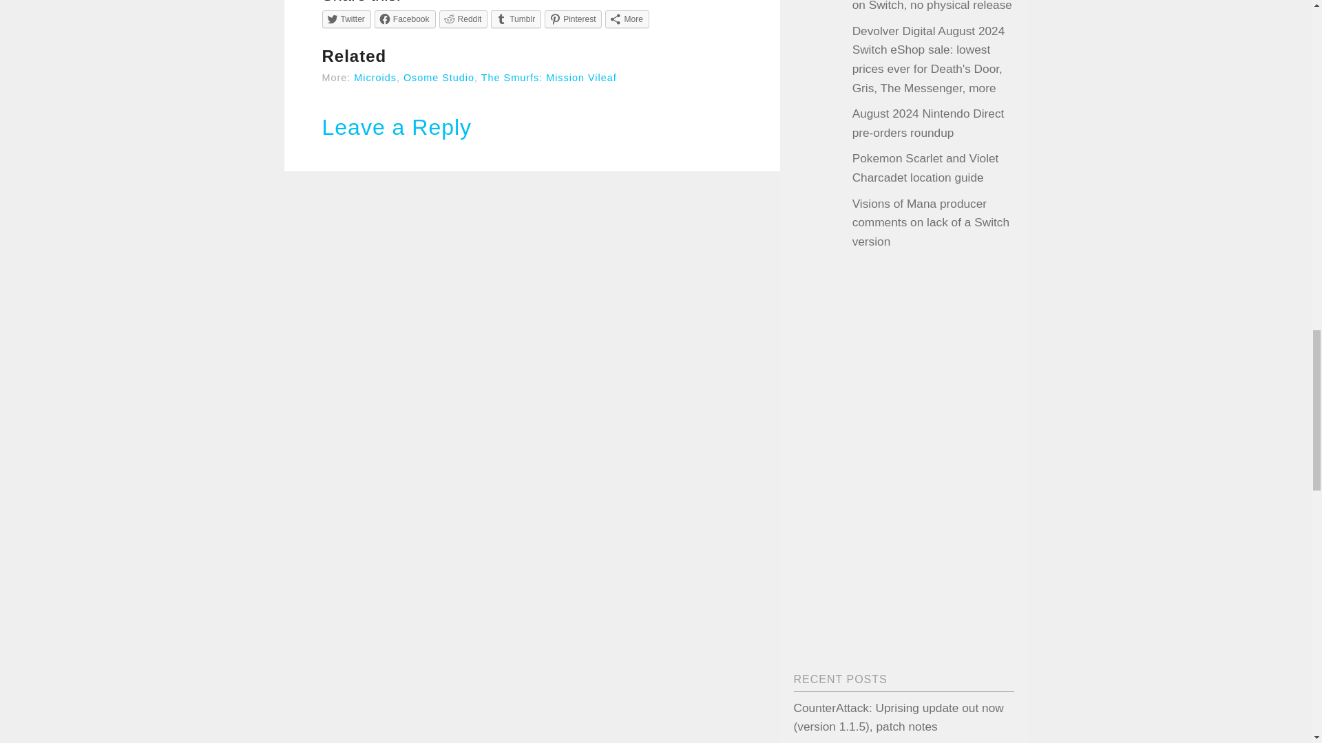  Describe the element at coordinates (515, 19) in the screenshot. I see `Click to share on Tumblr` at that location.